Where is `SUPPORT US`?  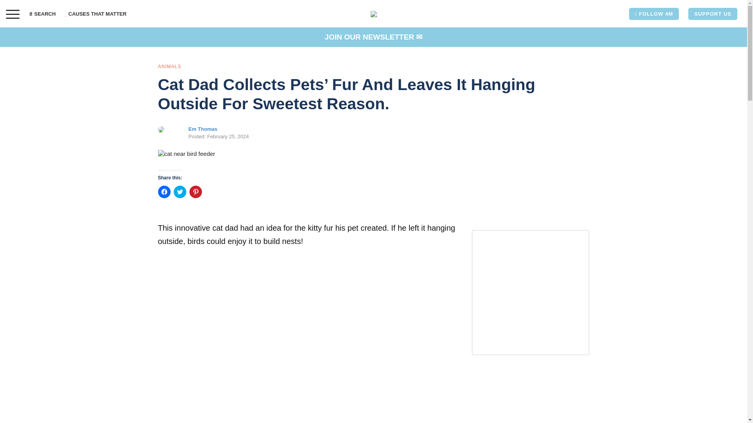 SUPPORT US is located at coordinates (712, 14).